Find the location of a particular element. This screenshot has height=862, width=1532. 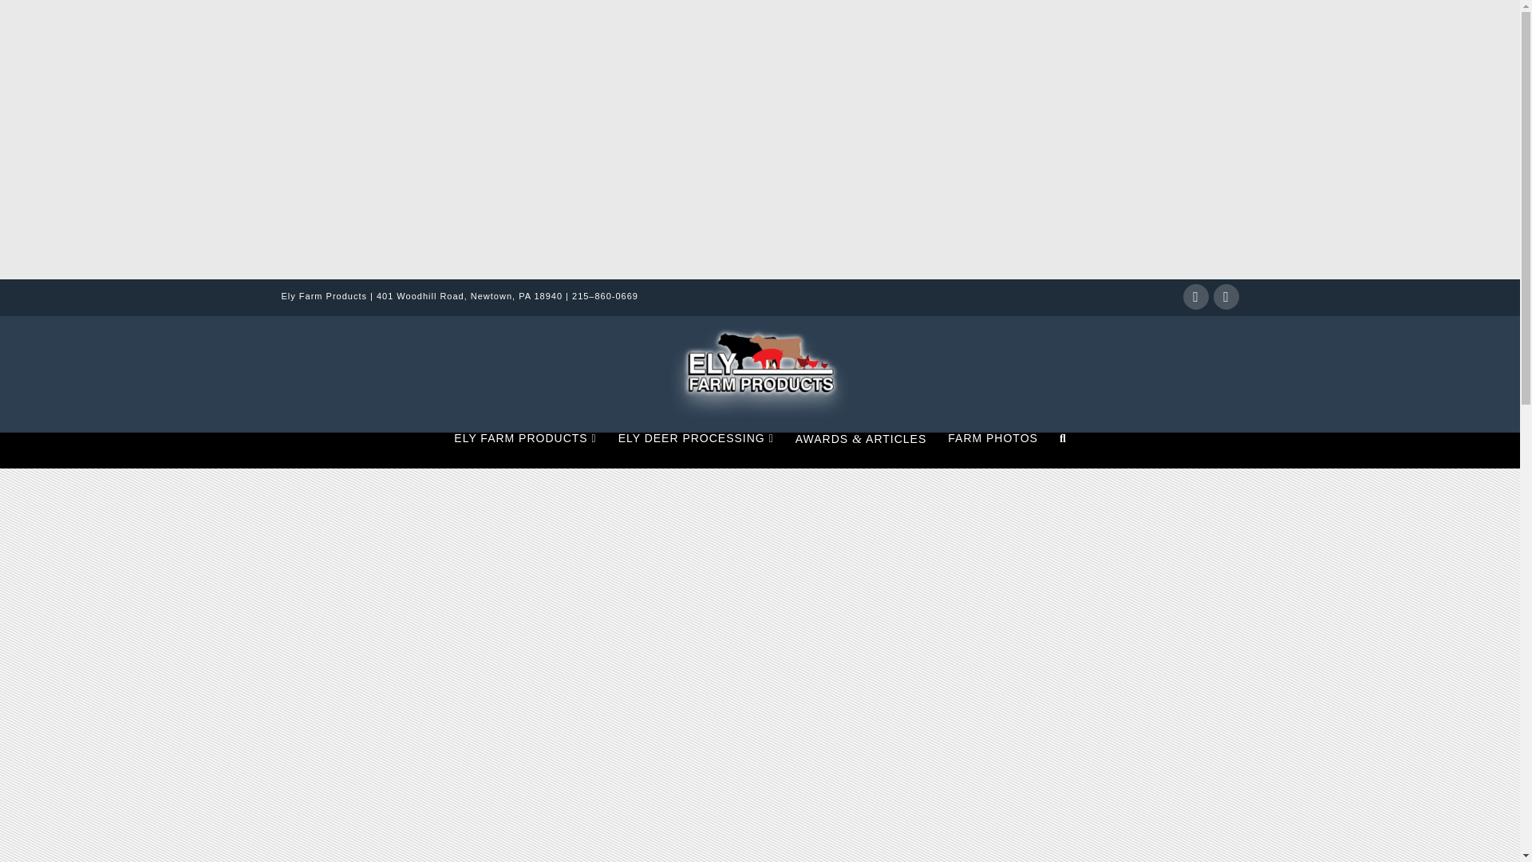

LinkedIn is located at coordinates (1226, 297).